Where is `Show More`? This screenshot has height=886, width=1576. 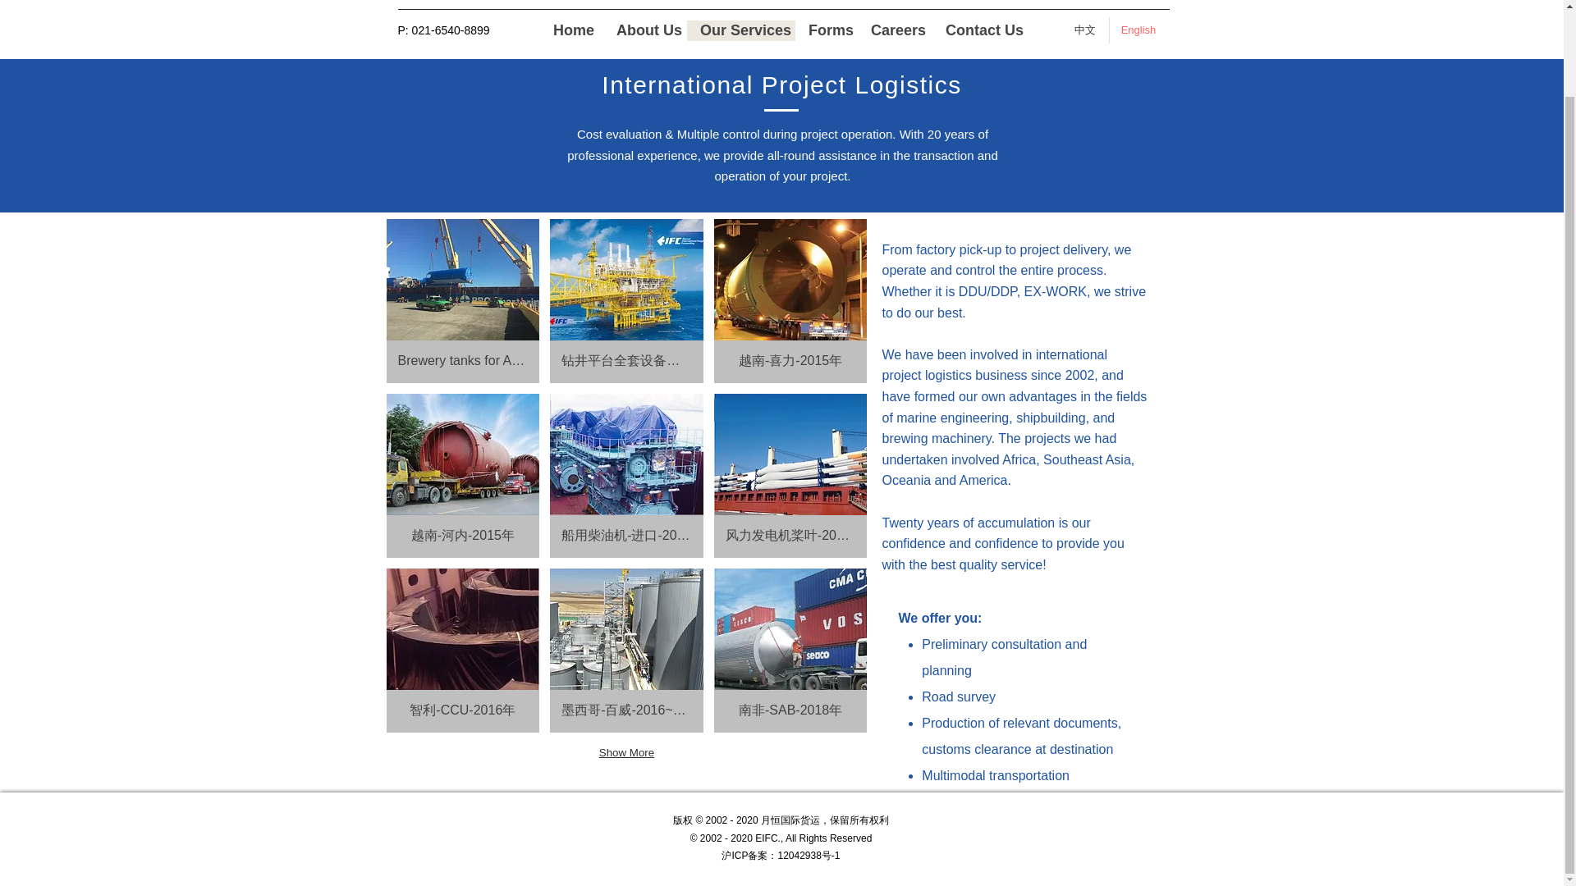
Show More is located at coordinates (627, 753).